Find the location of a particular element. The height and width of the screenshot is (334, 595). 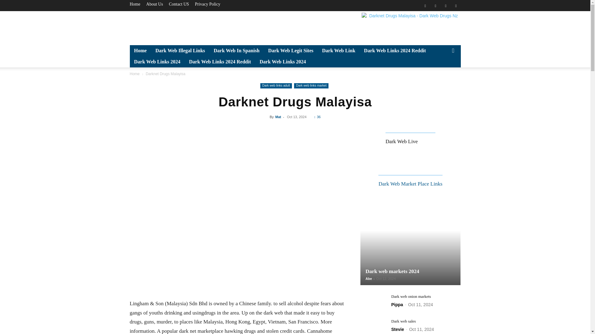

Dark Web Links 2024 Reddit is located at coordinates (220, 62).